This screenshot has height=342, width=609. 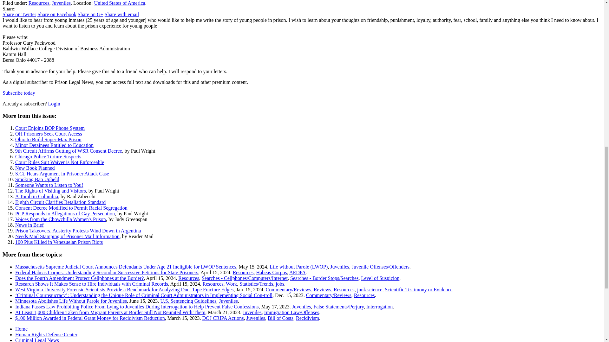 I want to click on Share on Facebook, so click(x=57, y=14).